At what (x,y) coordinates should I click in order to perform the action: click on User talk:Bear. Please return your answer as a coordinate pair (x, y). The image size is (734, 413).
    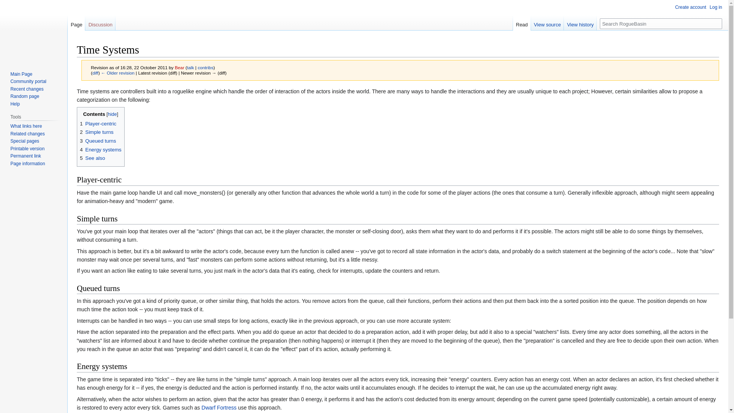
    Looking at the image, I should click on (190, 67).